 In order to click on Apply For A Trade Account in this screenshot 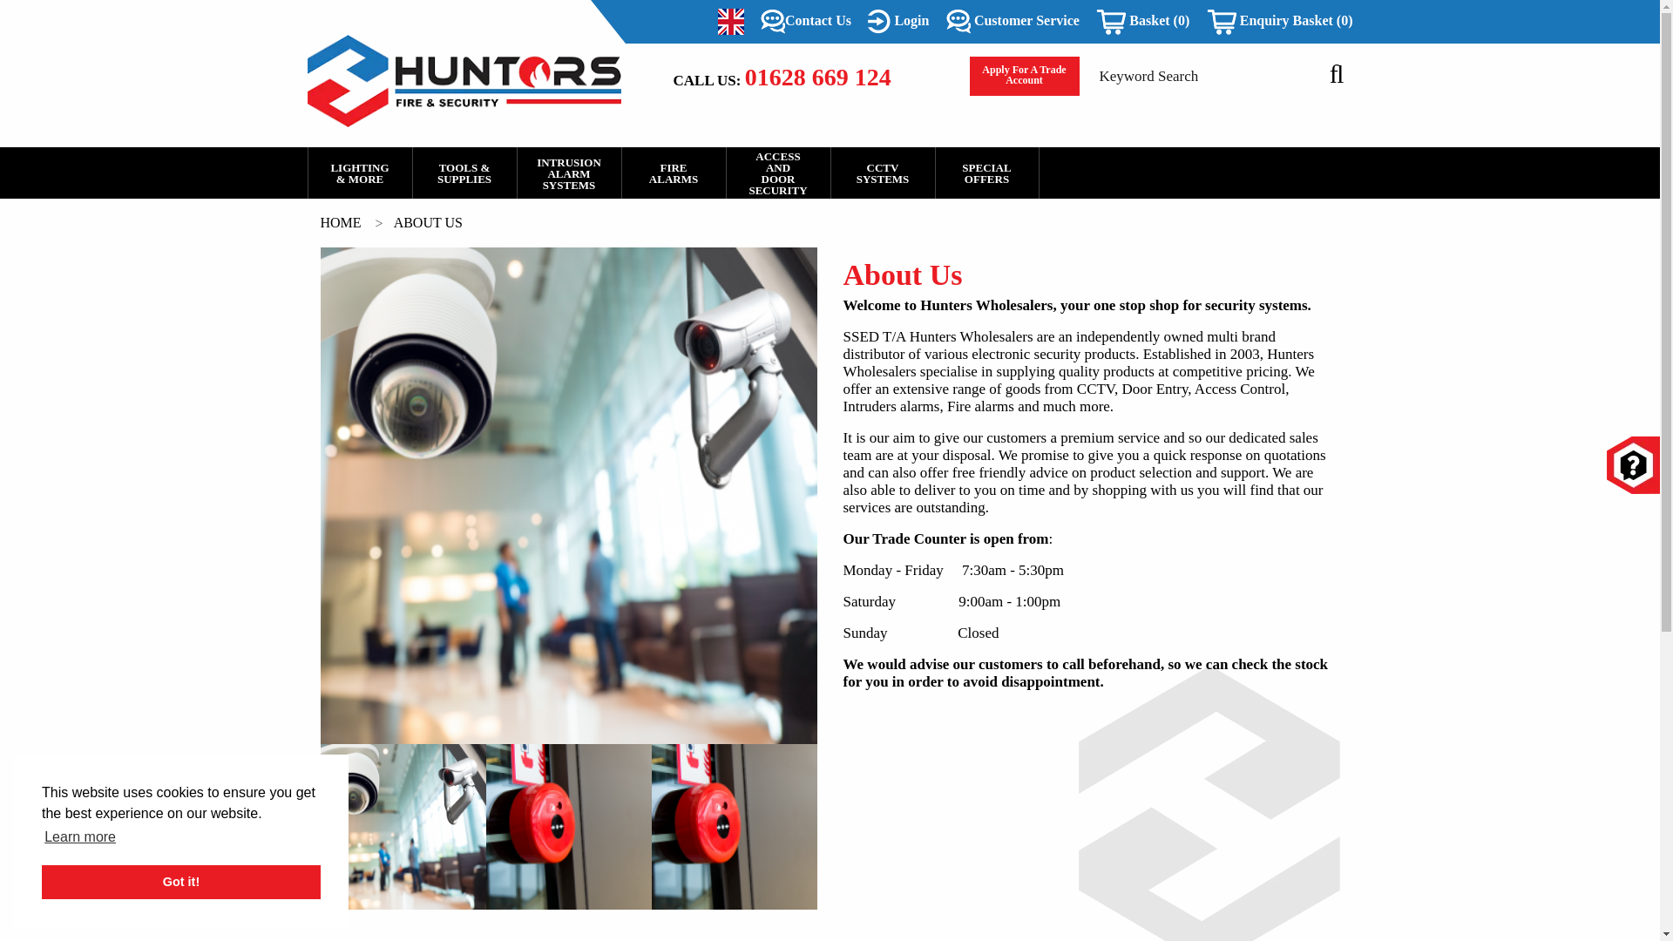, I will do `click(1023, 76)`.